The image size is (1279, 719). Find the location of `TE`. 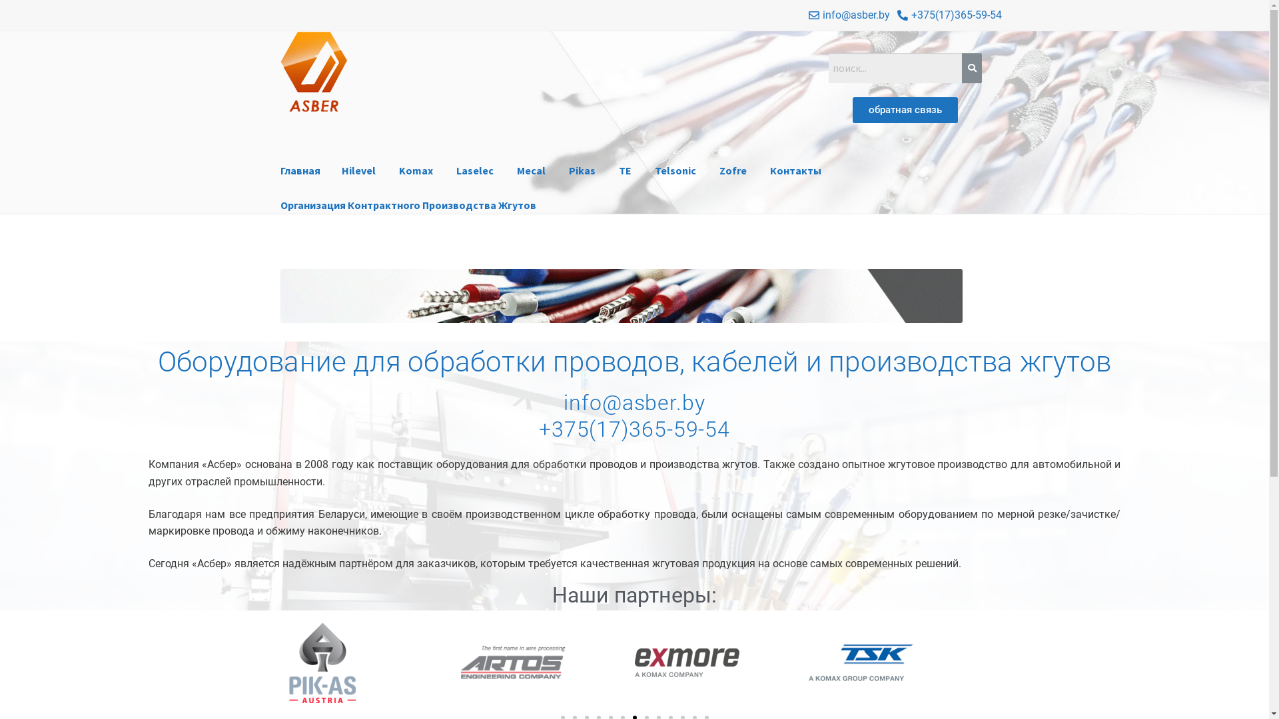

TE is located at coordinates (625, 171).